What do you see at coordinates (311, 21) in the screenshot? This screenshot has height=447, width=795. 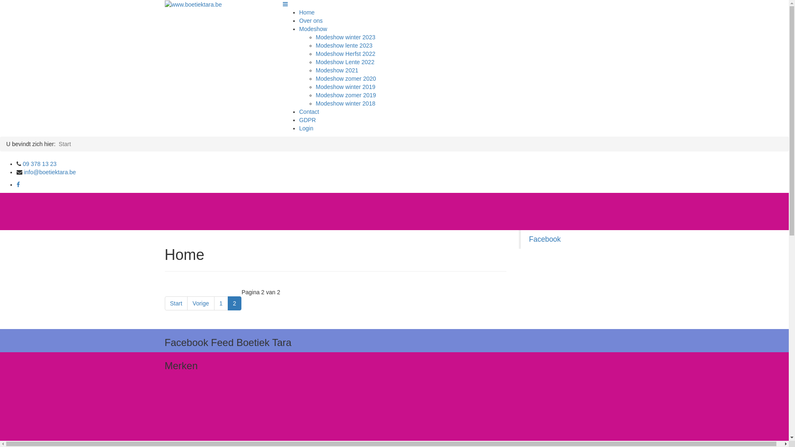 I see `Over ons` at bounding box center [311, 21].